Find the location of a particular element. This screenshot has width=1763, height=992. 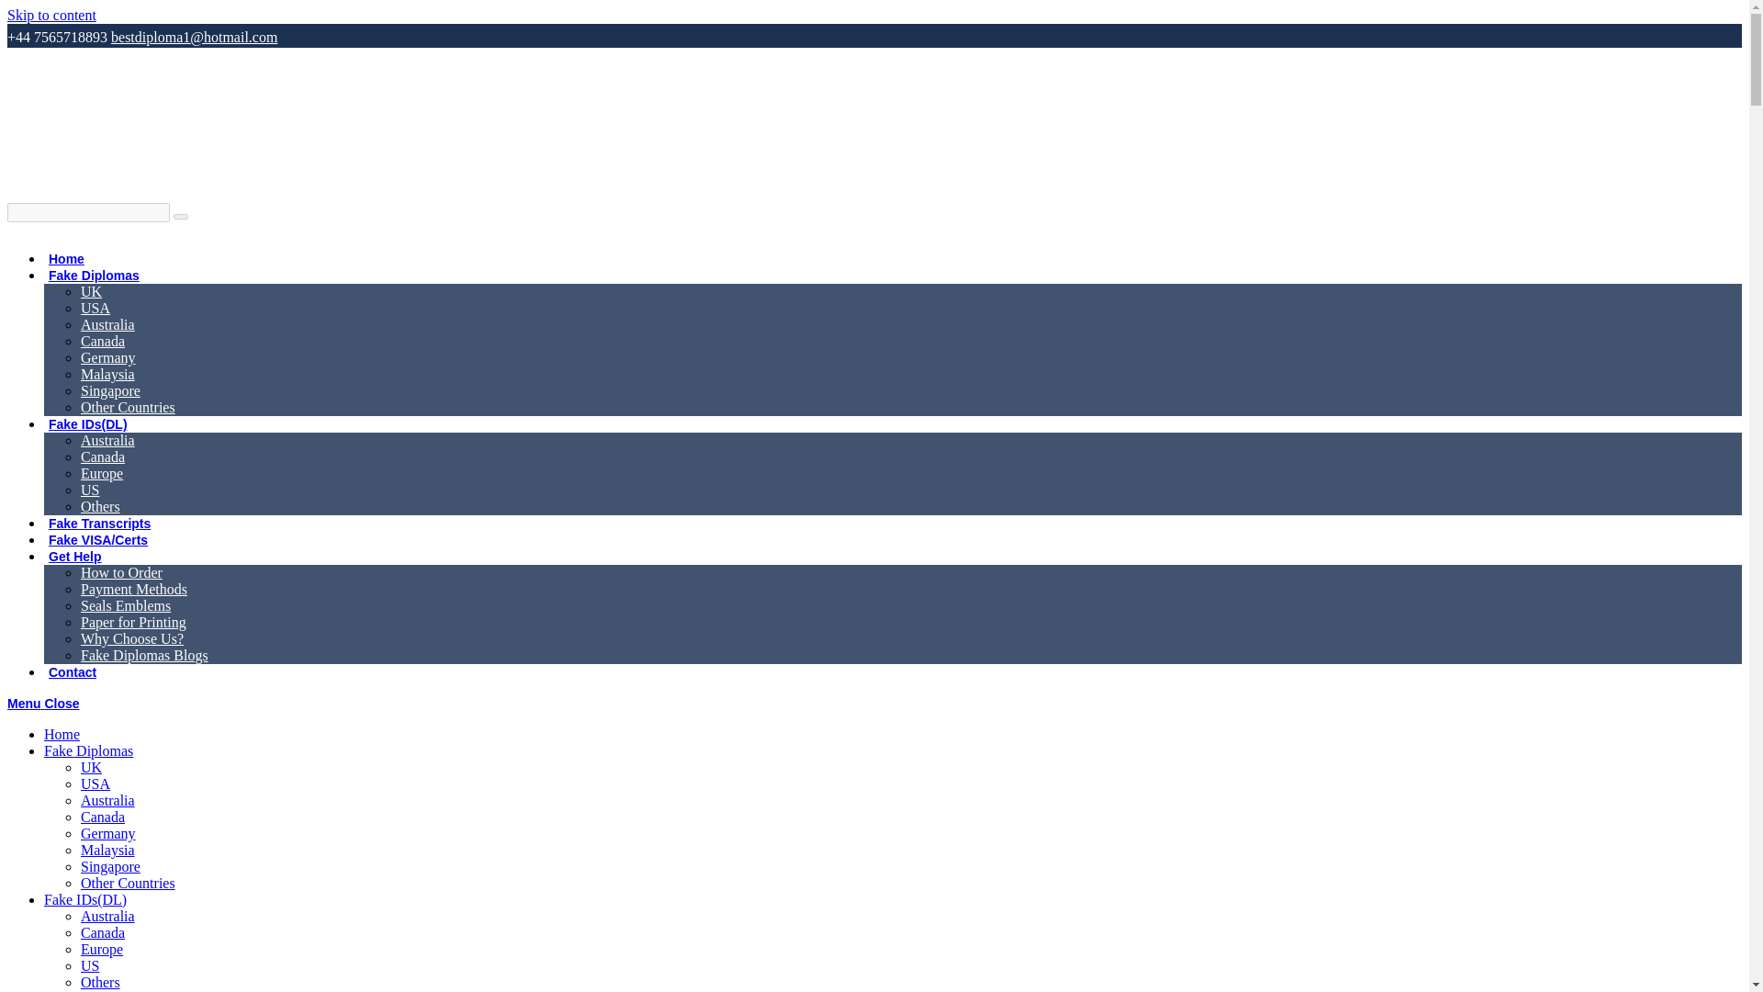

Payment Methods is located at coordinates (134, 589).